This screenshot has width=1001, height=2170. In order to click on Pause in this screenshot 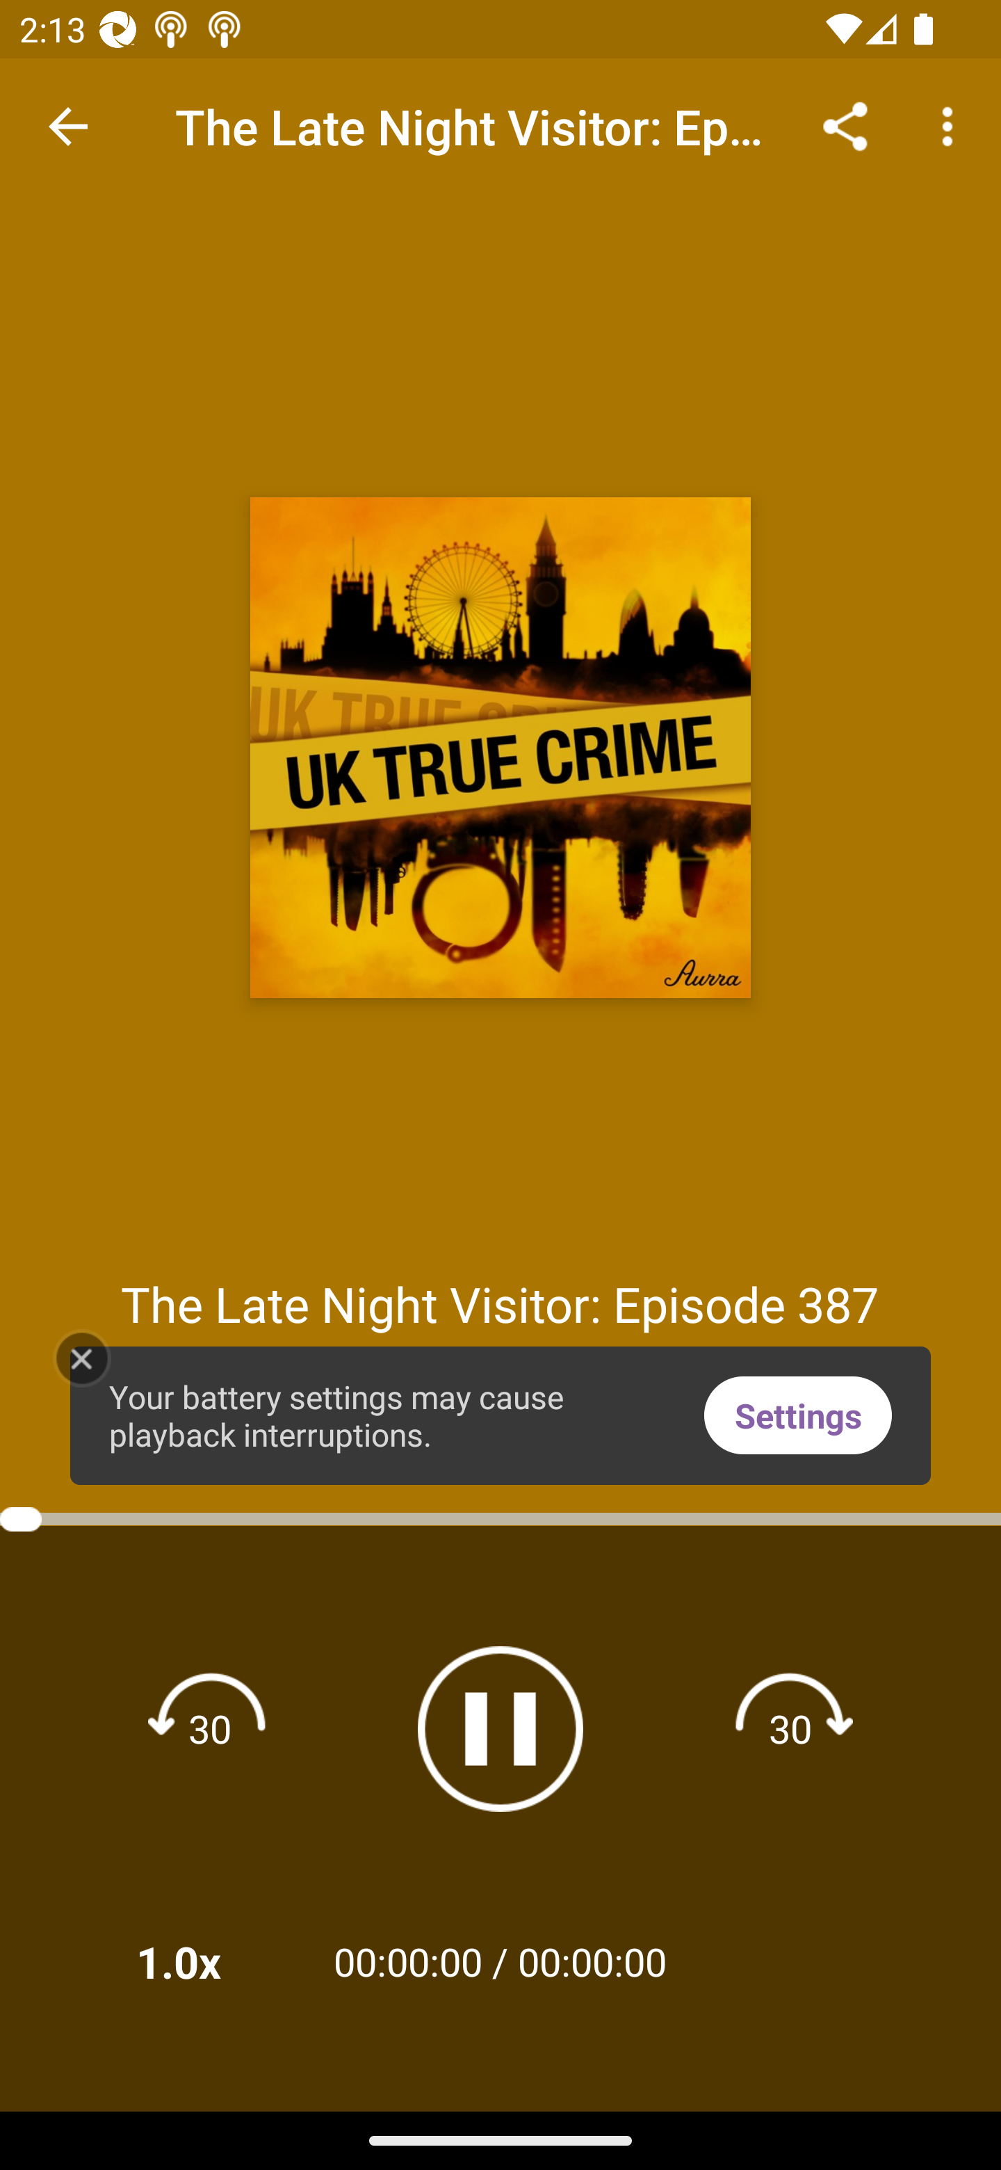, I will do `click(500, 1729)`.